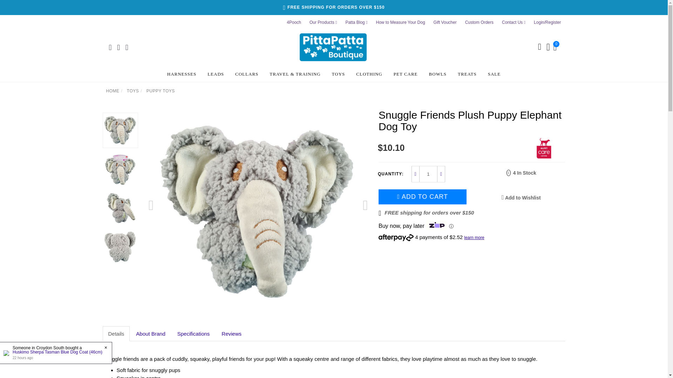 The height and width of the screenshot is (378, 673). Describe the element at coordinates (294, 22) in the screenshot. I see `4Pooch` at that location.